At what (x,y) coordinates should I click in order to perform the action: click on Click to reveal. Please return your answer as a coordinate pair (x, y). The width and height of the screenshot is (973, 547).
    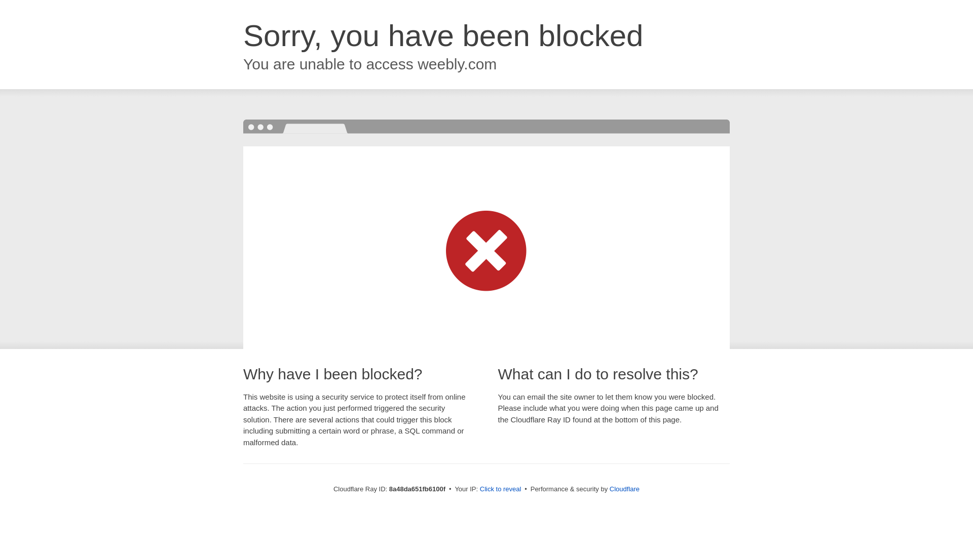
    Looking at the image, I should click on (501, 489).